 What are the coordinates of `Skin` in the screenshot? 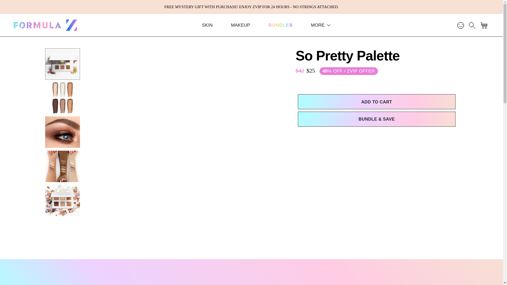 It's located at (207, 25).